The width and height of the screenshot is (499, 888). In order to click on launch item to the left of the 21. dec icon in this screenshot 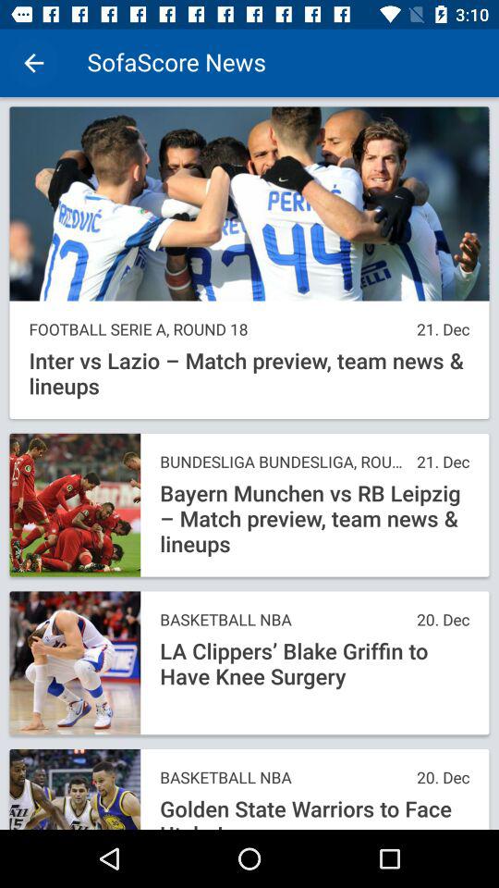, I will do `click(283, 462)`.